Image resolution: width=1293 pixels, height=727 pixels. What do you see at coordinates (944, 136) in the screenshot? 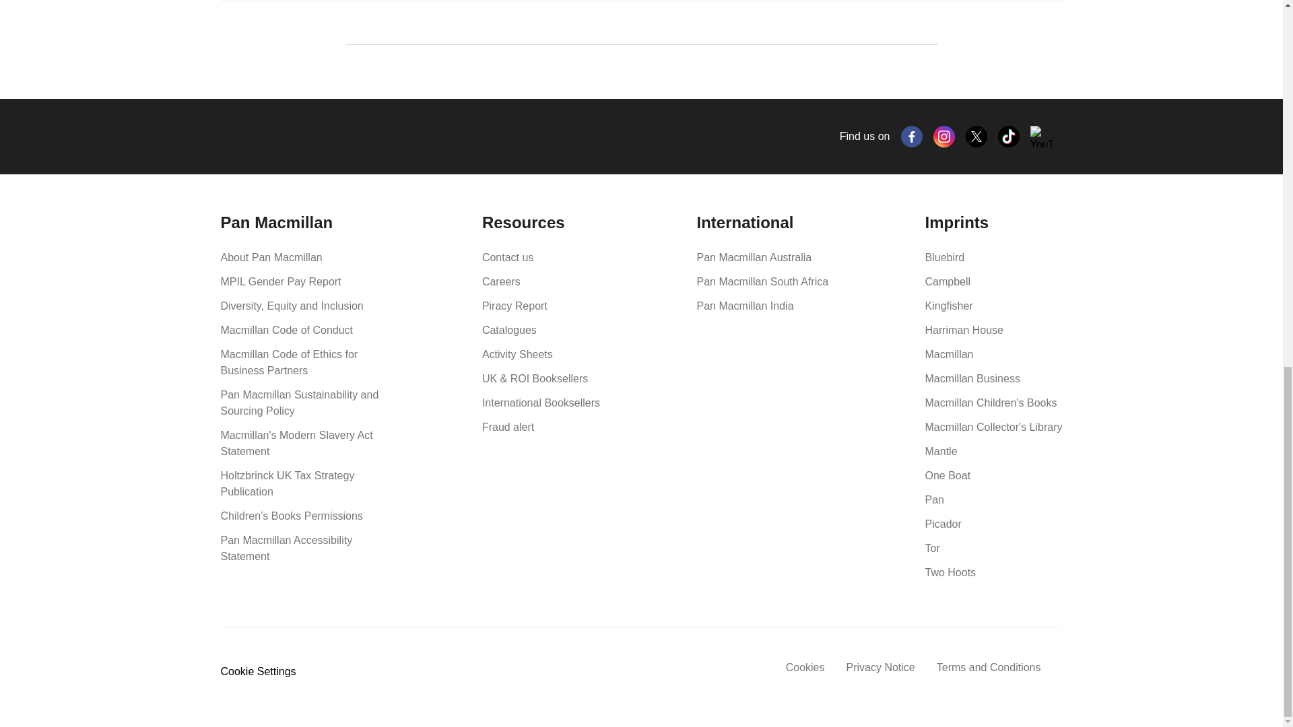
I see `Instagram` at bounding box center [944, 136].